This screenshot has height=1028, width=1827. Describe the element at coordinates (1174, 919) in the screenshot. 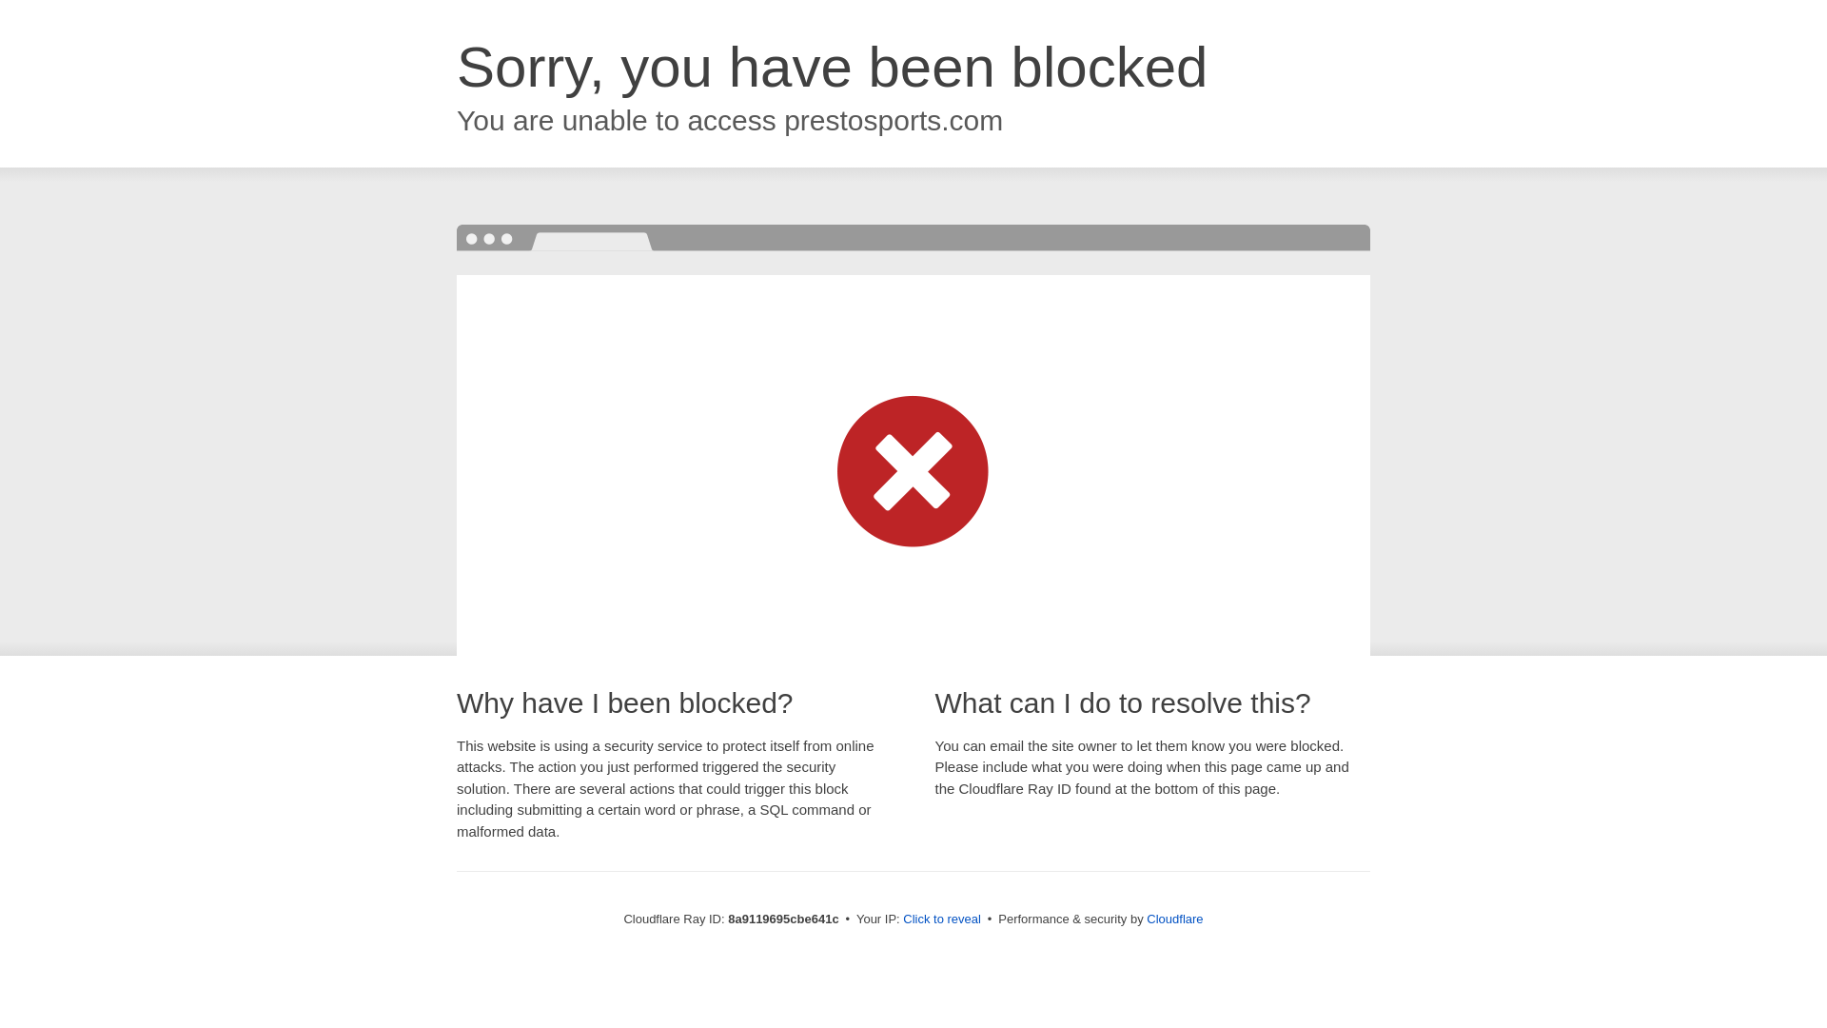

I see `Cloudflare` at that location.